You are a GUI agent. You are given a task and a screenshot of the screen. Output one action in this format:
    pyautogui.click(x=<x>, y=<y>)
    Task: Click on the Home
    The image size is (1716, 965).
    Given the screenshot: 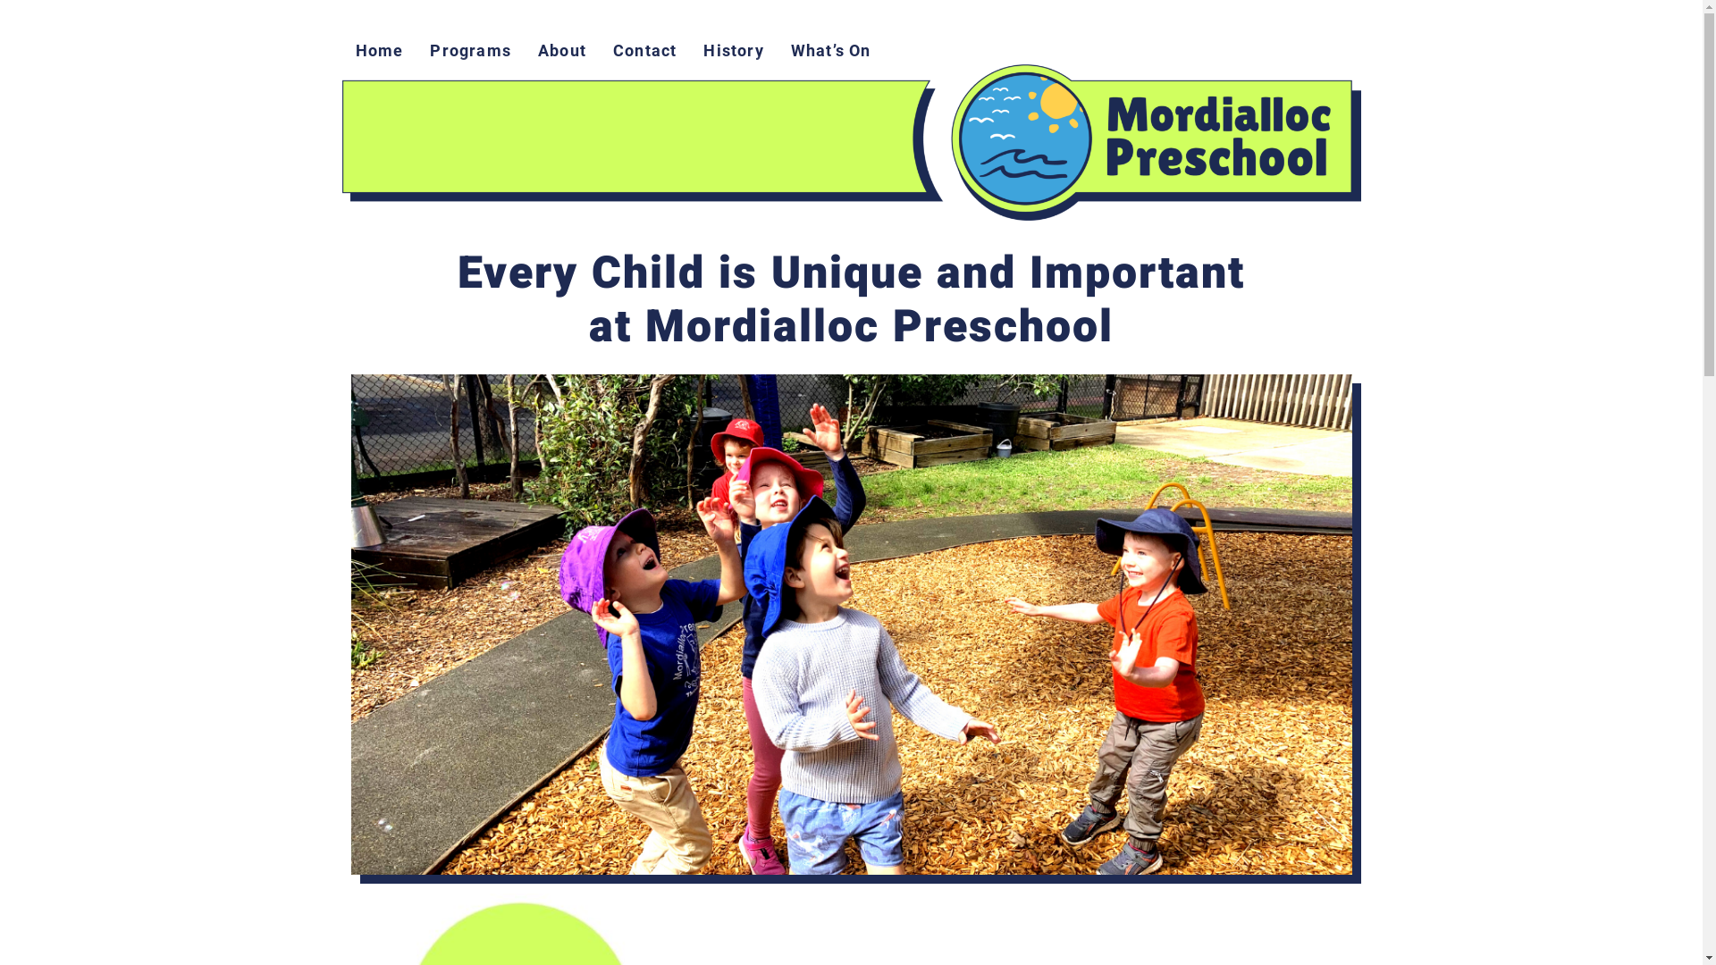 What is the action you would take?
    pyautogui.click(x=379, y=51)
    